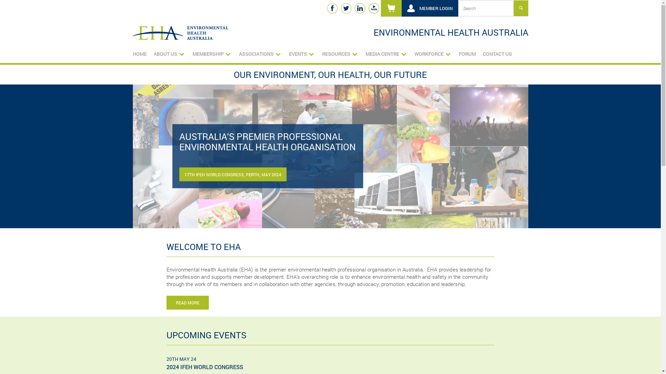 Image resolution: width=666 pixels, height=374 pixels. What do you see at coordinates (139, 54) in the screenshot?
I see `HOME` at bounding box center [139, 54].